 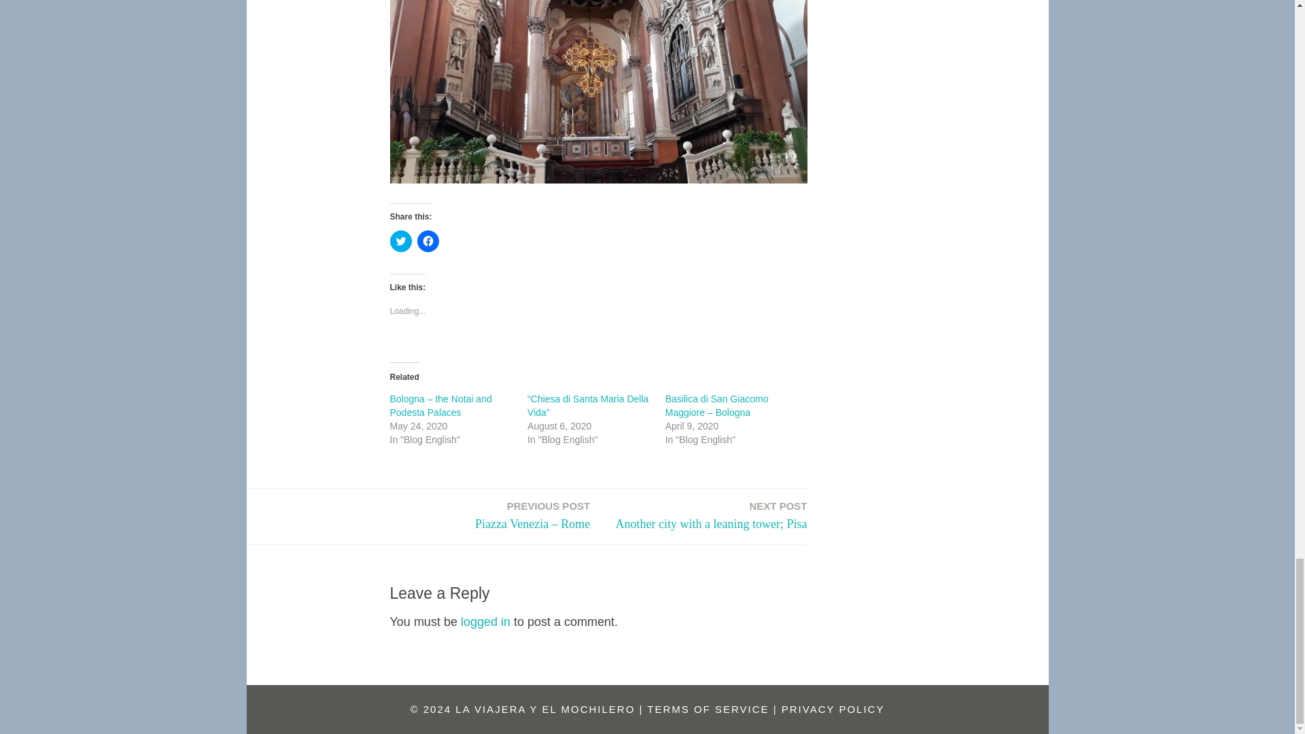 I want to click on Click to share on Facebook, so click(x=428, y=241).